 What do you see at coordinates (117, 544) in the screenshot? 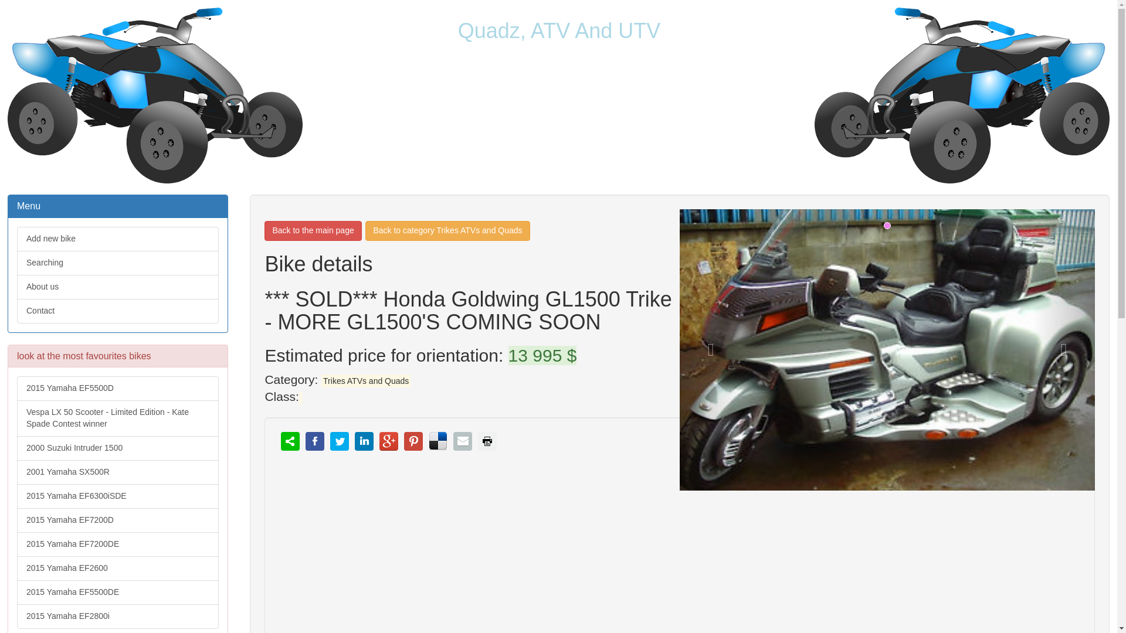
I see `2015 Yamaha EF7200DE` at bounding box center [117, 544].